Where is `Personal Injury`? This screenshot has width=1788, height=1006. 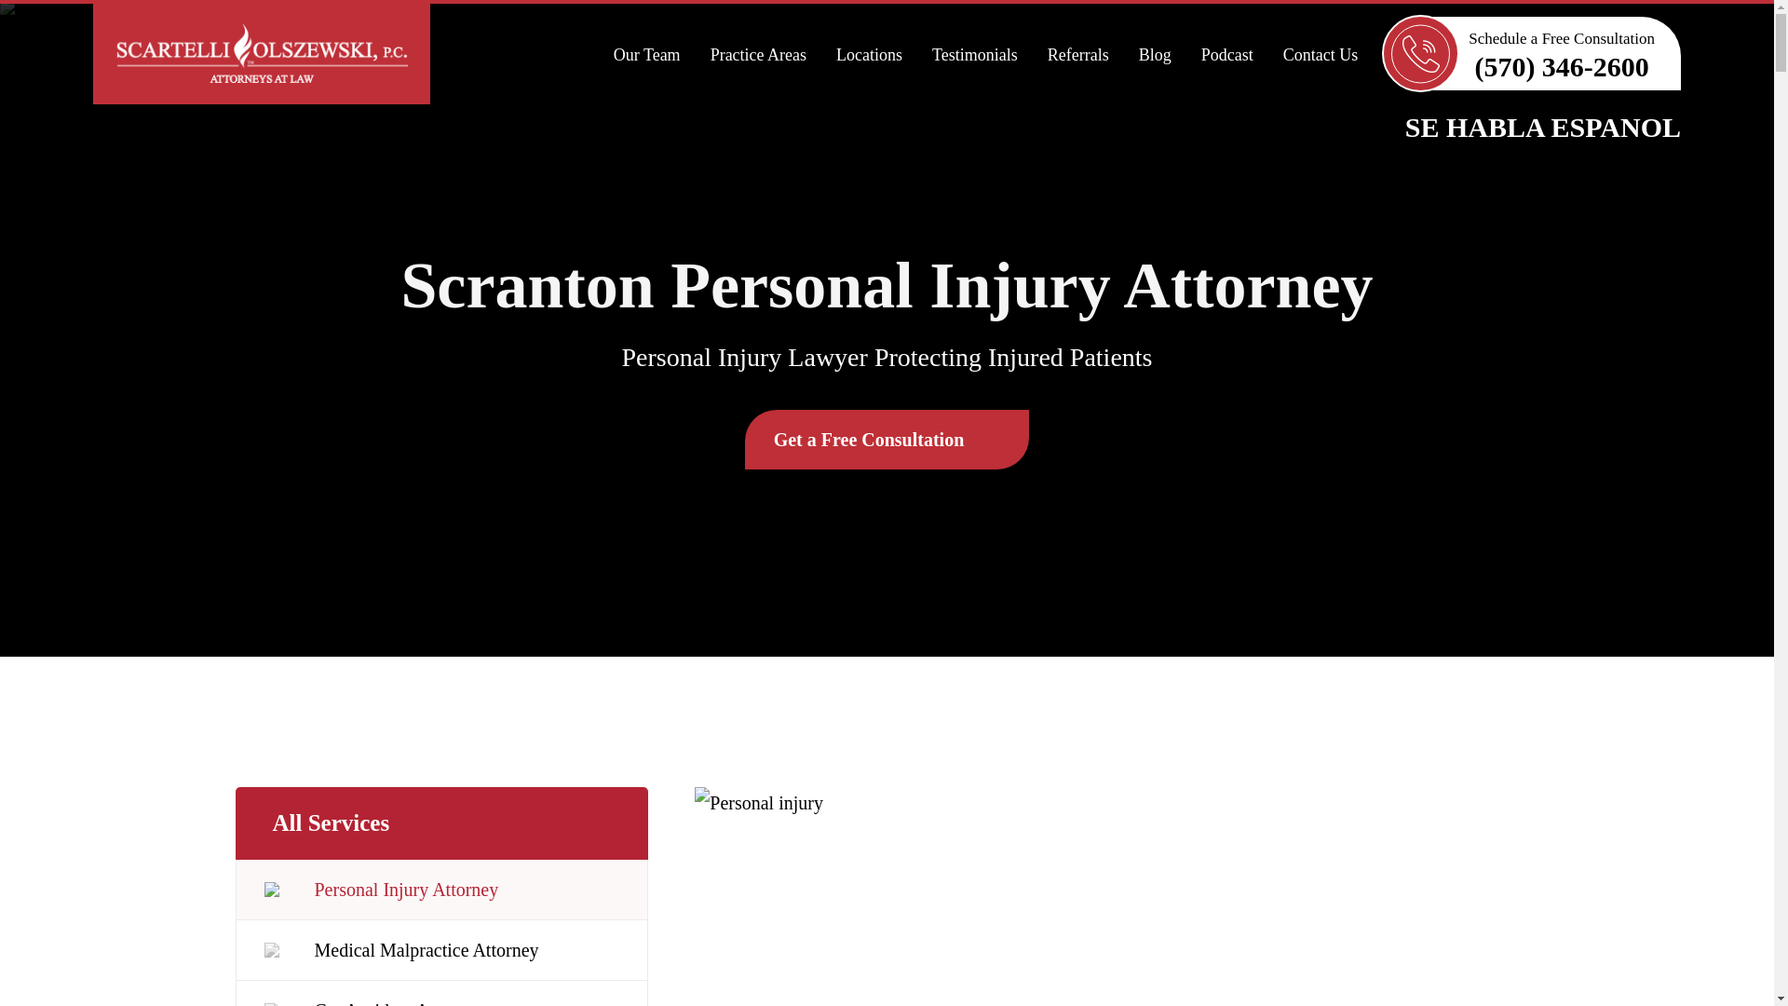
Personal Injury is located at coordinates (441, 890).